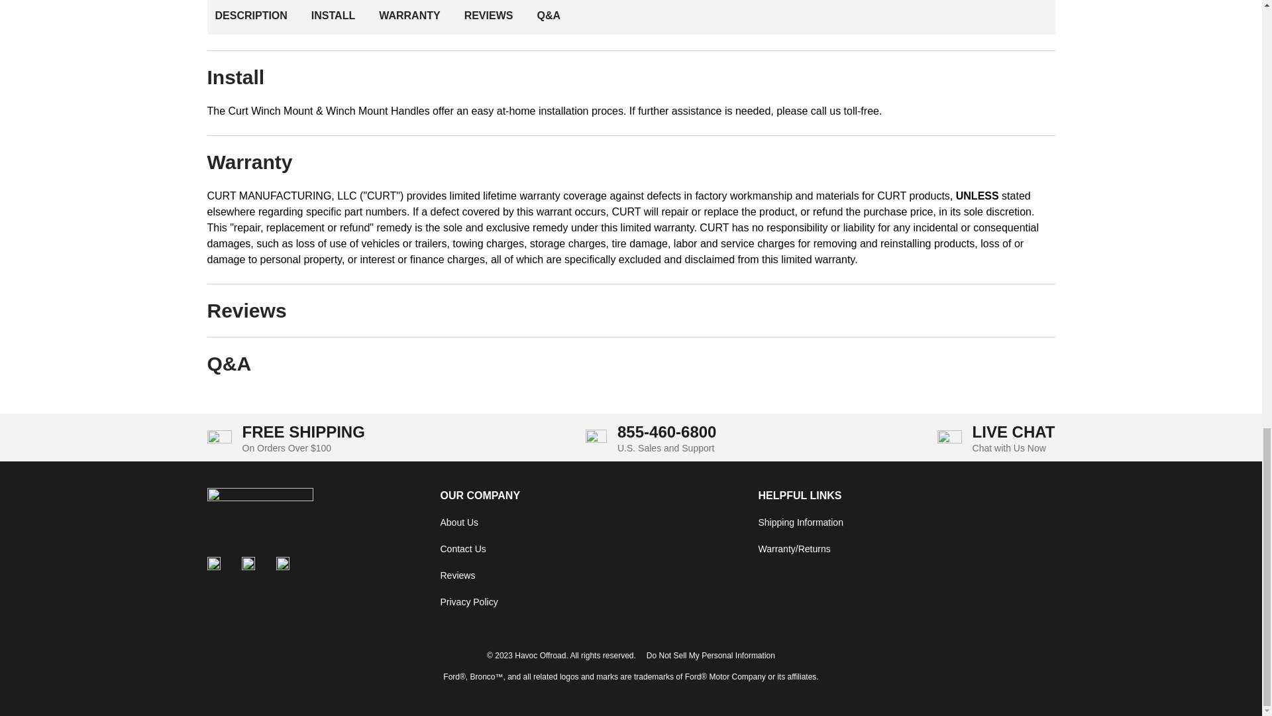  Describe the element at coordinates (665, 448) in the screenshot. I see `U.S. Sales and Support` at that location.